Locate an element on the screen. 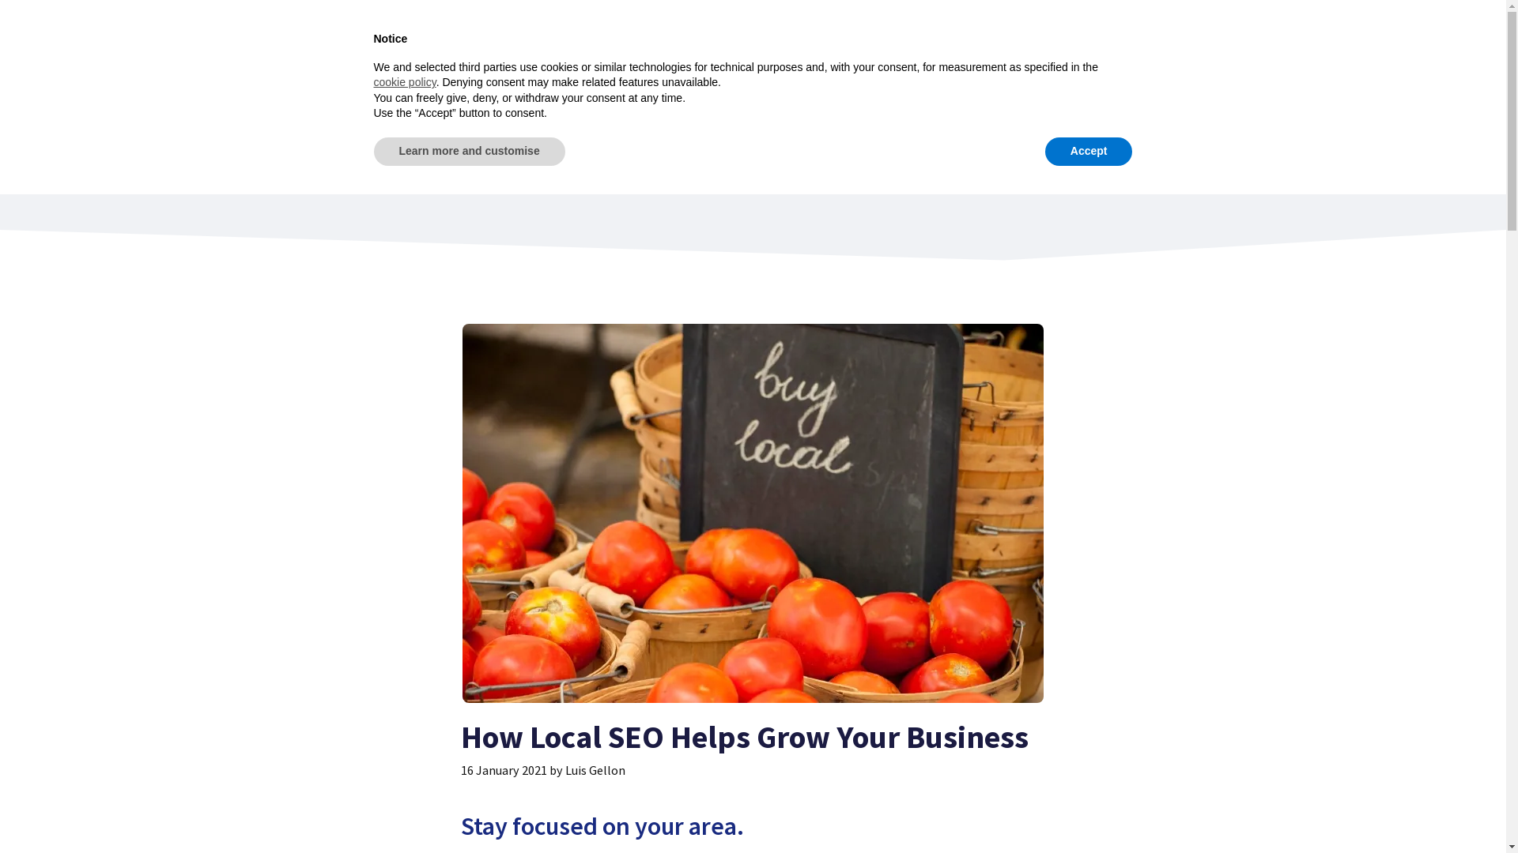 The height and width of the screenshot is (853, 1518). Learn more and customise is located at coordinates (469, 152).